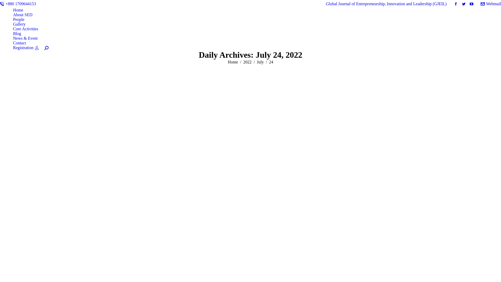 The width and height of the screenshot is (501, 282). Describe the element at coordinates (26, 29) in the screenshot. I see `Core Activities` at that location.